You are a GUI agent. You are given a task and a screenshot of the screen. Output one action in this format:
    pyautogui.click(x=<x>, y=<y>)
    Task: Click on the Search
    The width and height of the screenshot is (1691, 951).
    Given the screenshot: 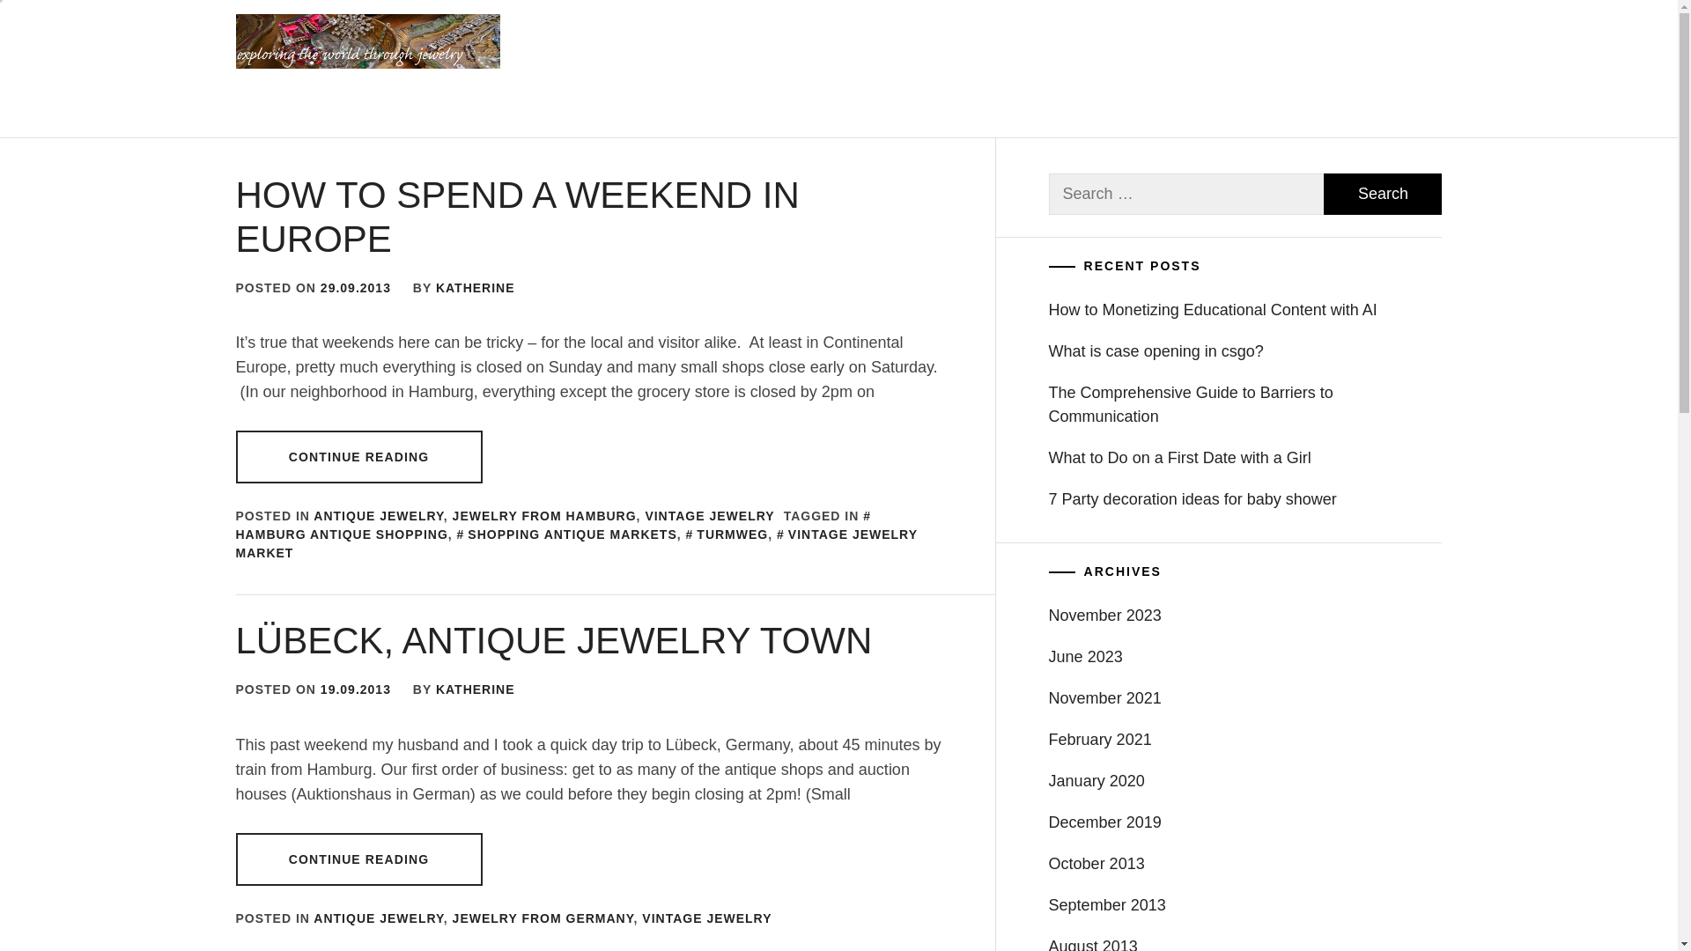 What is the action you would take?
    pyautogui.click(x=1383, y=194)
    